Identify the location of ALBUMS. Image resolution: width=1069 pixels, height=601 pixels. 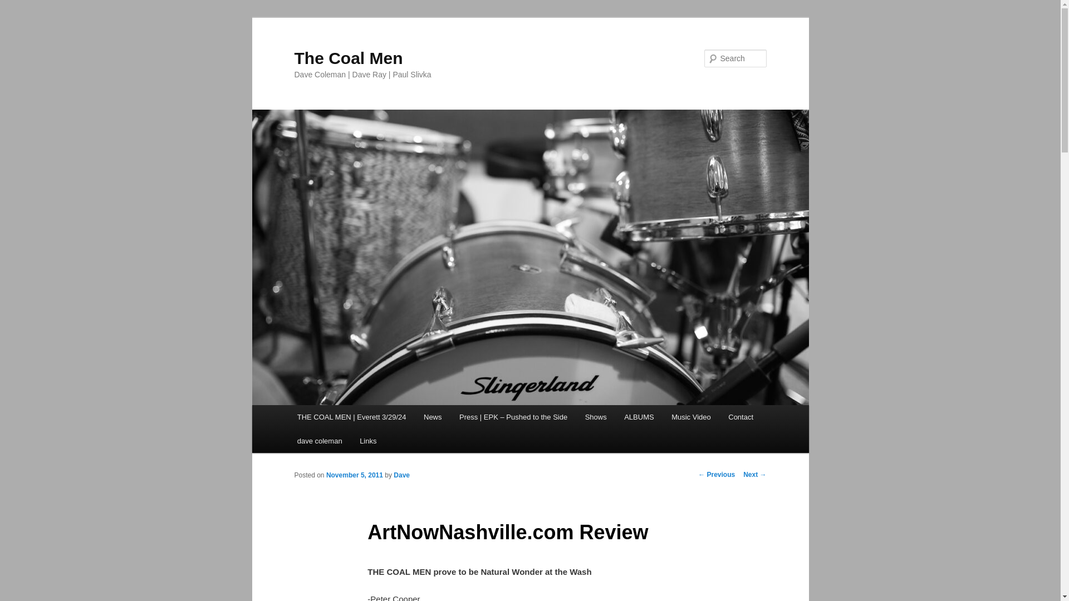
(639, 417).